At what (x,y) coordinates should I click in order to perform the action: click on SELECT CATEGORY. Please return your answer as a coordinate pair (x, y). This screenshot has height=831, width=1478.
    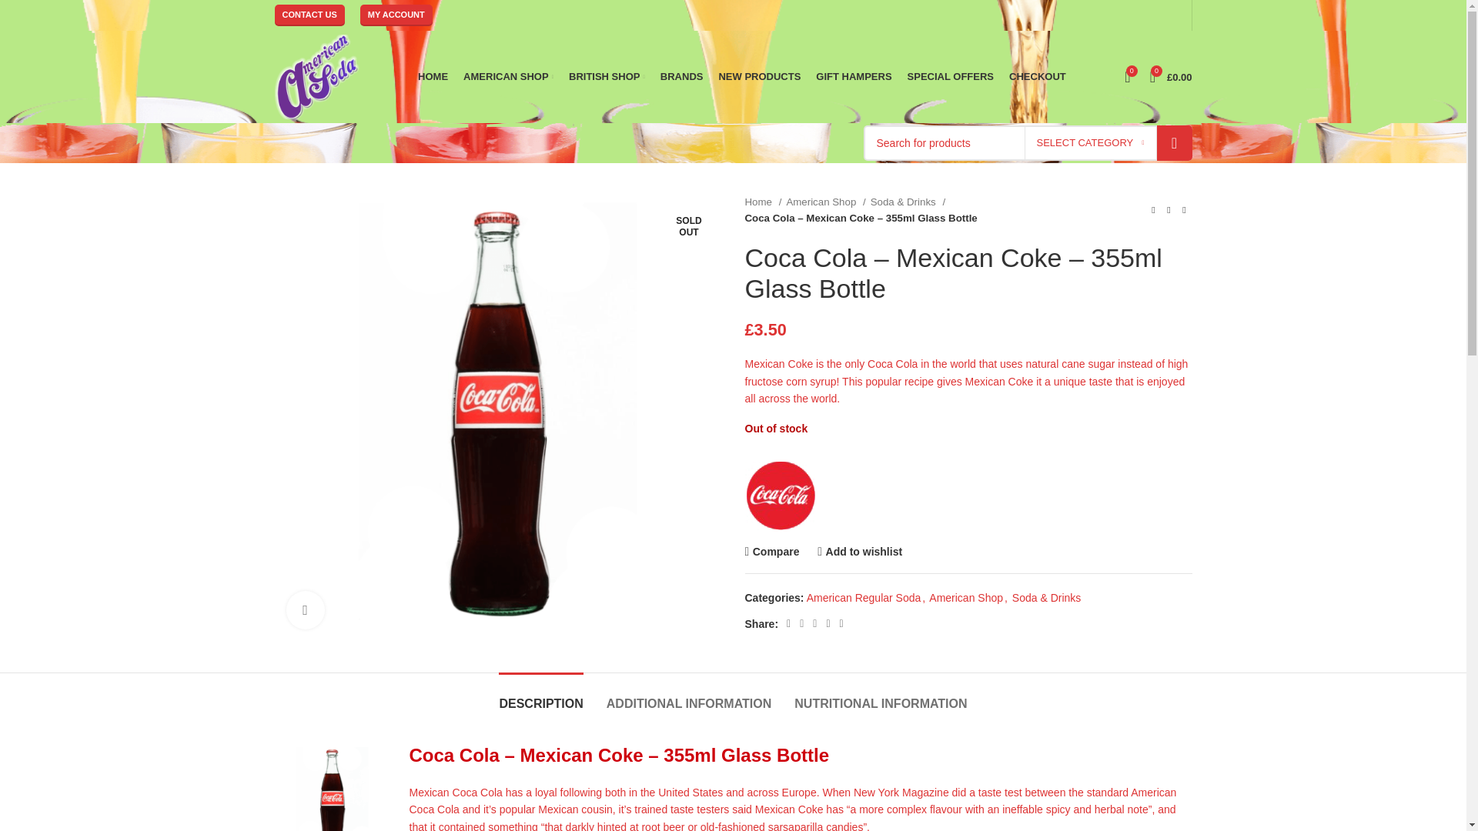
    Looking at the image, I should click on (1090, 143).